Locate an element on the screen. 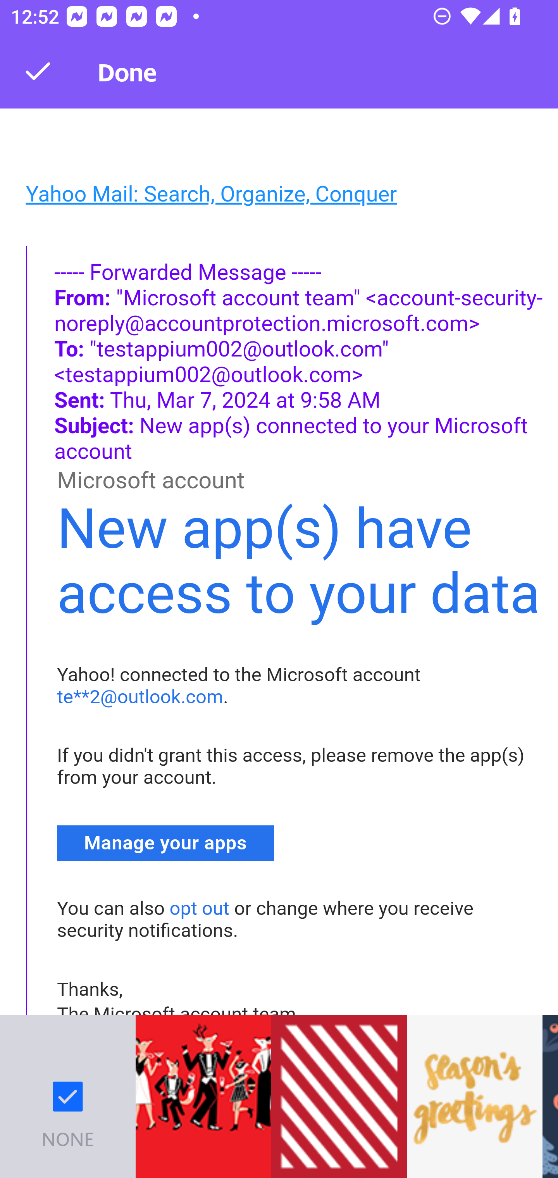 This screenshot has width=558, height=1178. NONE is located at coordinates (67, 1097).